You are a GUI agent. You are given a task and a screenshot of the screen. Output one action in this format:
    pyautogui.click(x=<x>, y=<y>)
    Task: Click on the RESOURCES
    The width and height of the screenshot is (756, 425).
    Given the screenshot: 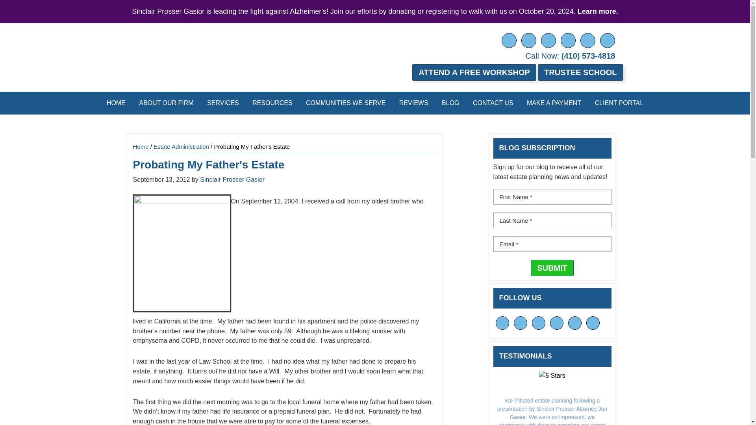 What is the action you would take?
    pyautogui.click(x=272, y=103)
    